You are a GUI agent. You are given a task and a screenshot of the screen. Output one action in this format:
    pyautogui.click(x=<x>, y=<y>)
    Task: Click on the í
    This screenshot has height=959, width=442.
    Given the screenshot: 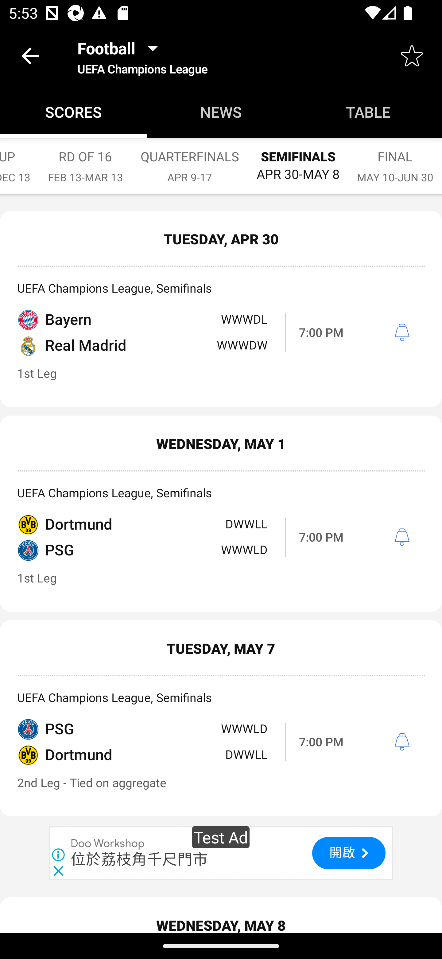 What is the action you would take?
    pyautogui.click(x=402, y=537)
    